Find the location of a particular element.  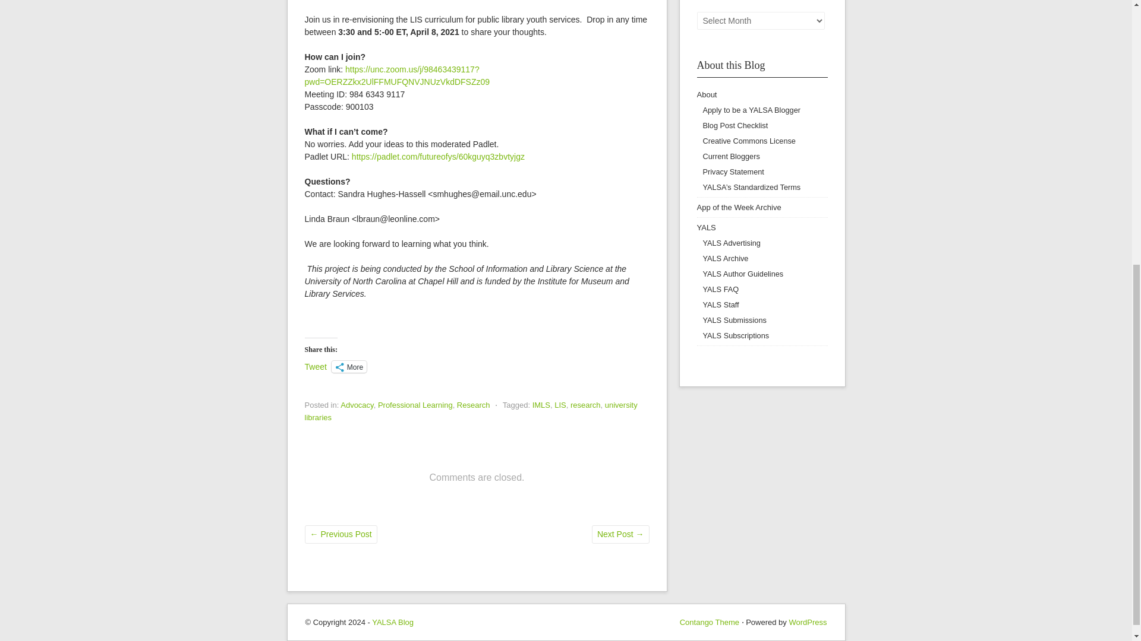

Contango Theme is located at coordinates (710, 622).